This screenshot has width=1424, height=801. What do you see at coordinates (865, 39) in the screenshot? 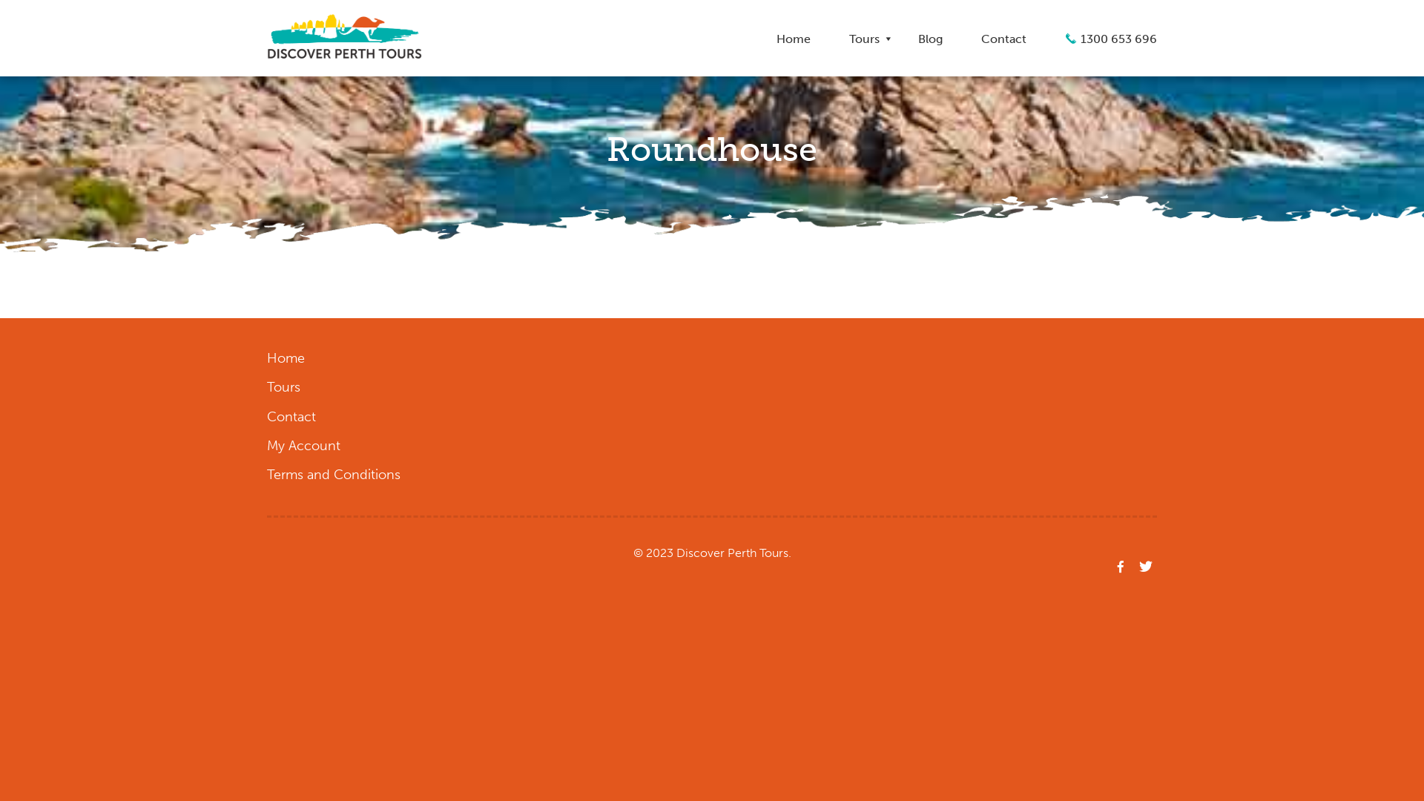
I see `Tours` at bounding box center [865, 39].